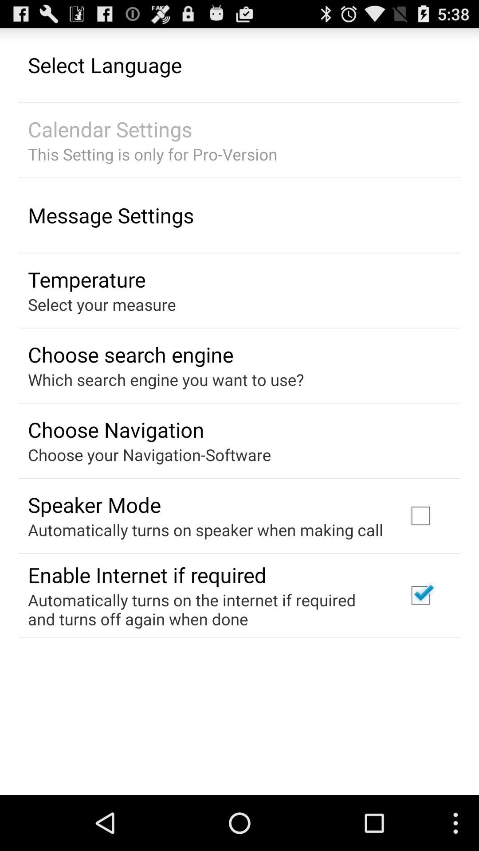 The height and width of the screenshot is (851, 479). Describe the element at coordinates (102, 304) in the screenshot. I see `open the icon below temperature app` at that location.